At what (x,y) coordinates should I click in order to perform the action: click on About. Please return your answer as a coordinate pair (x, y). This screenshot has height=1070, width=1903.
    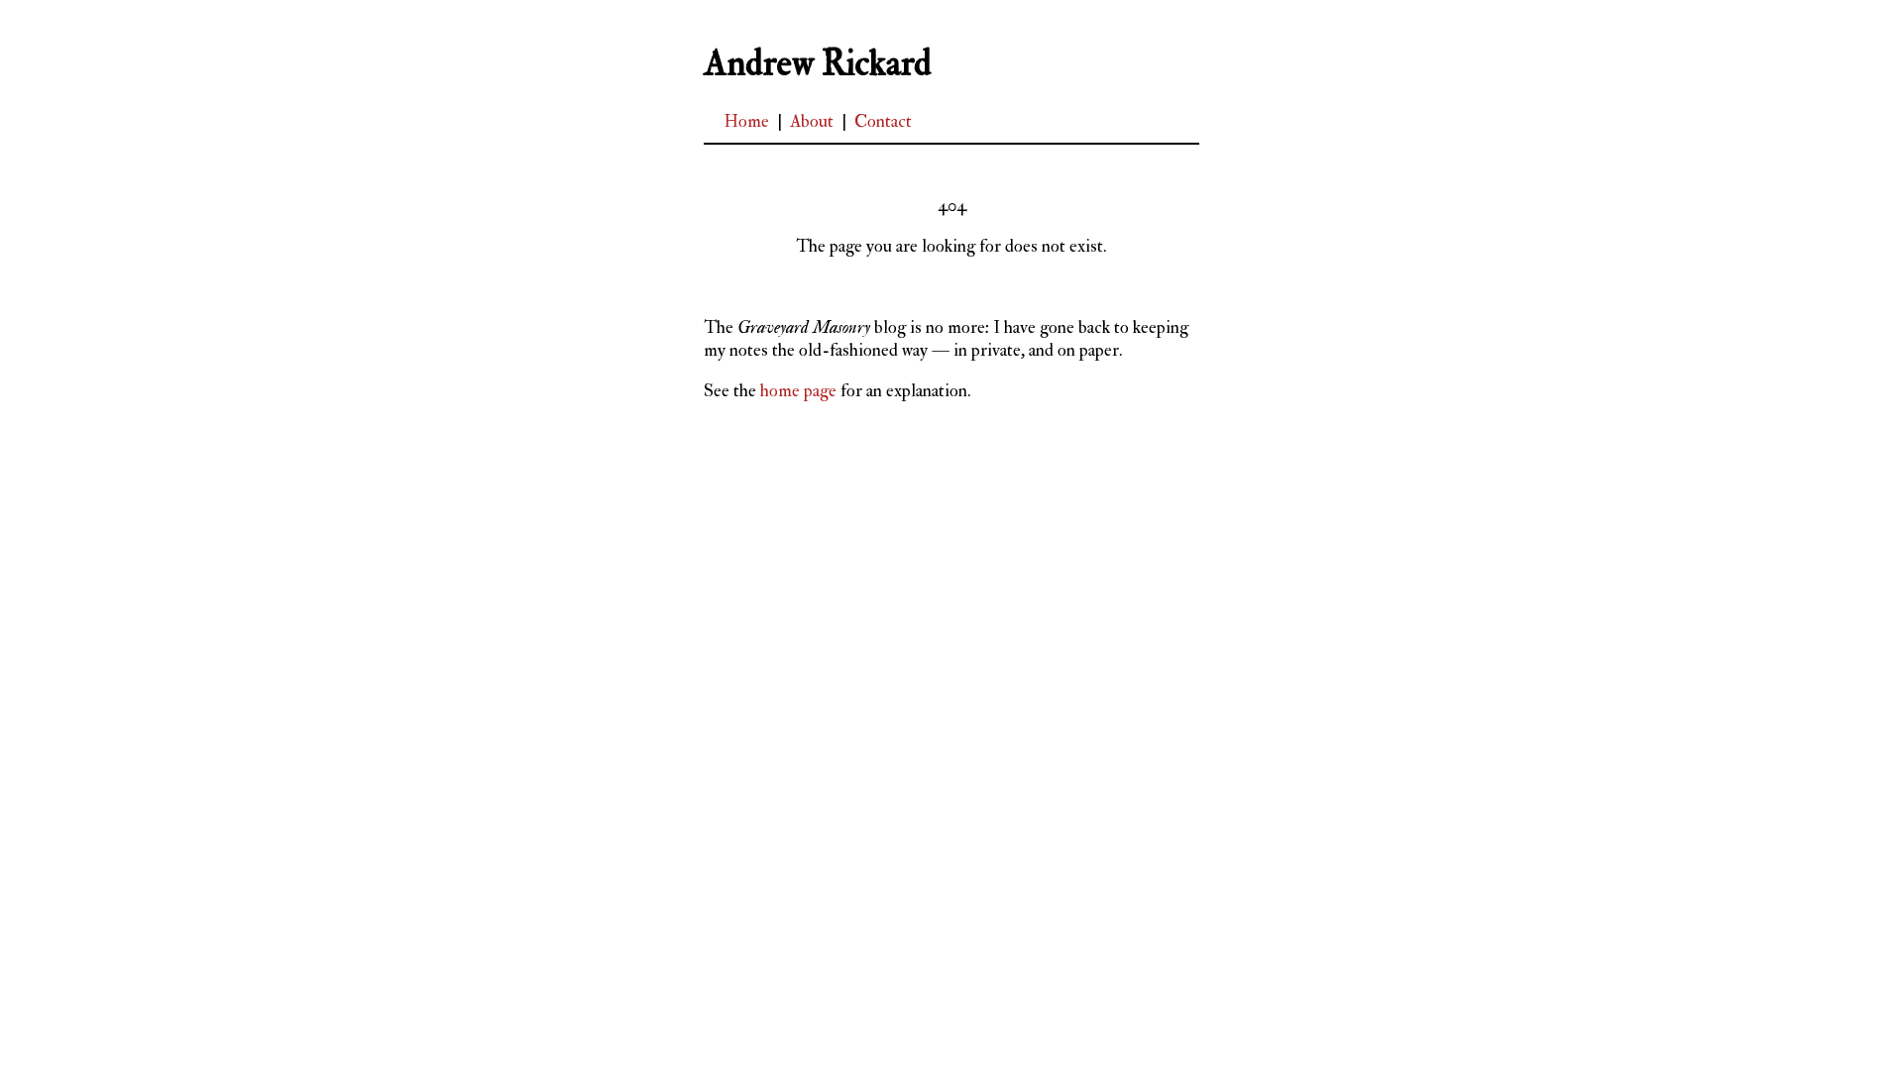
    Looking at the image, I should click on (812, 121).